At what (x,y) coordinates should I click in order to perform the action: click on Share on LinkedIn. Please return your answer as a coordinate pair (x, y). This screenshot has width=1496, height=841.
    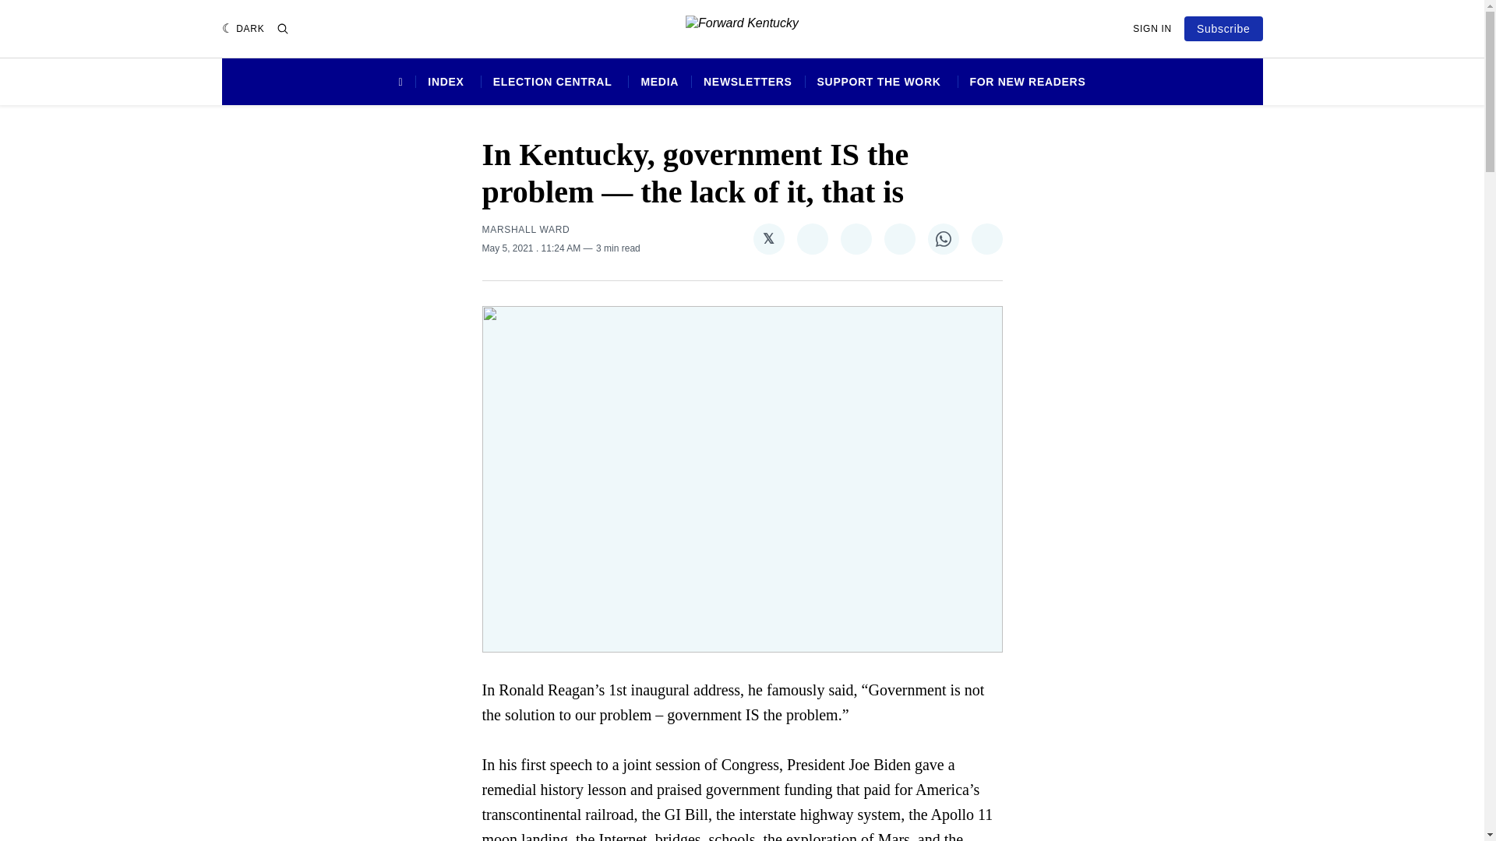
    Looking at the image, I should click on (899, 239).